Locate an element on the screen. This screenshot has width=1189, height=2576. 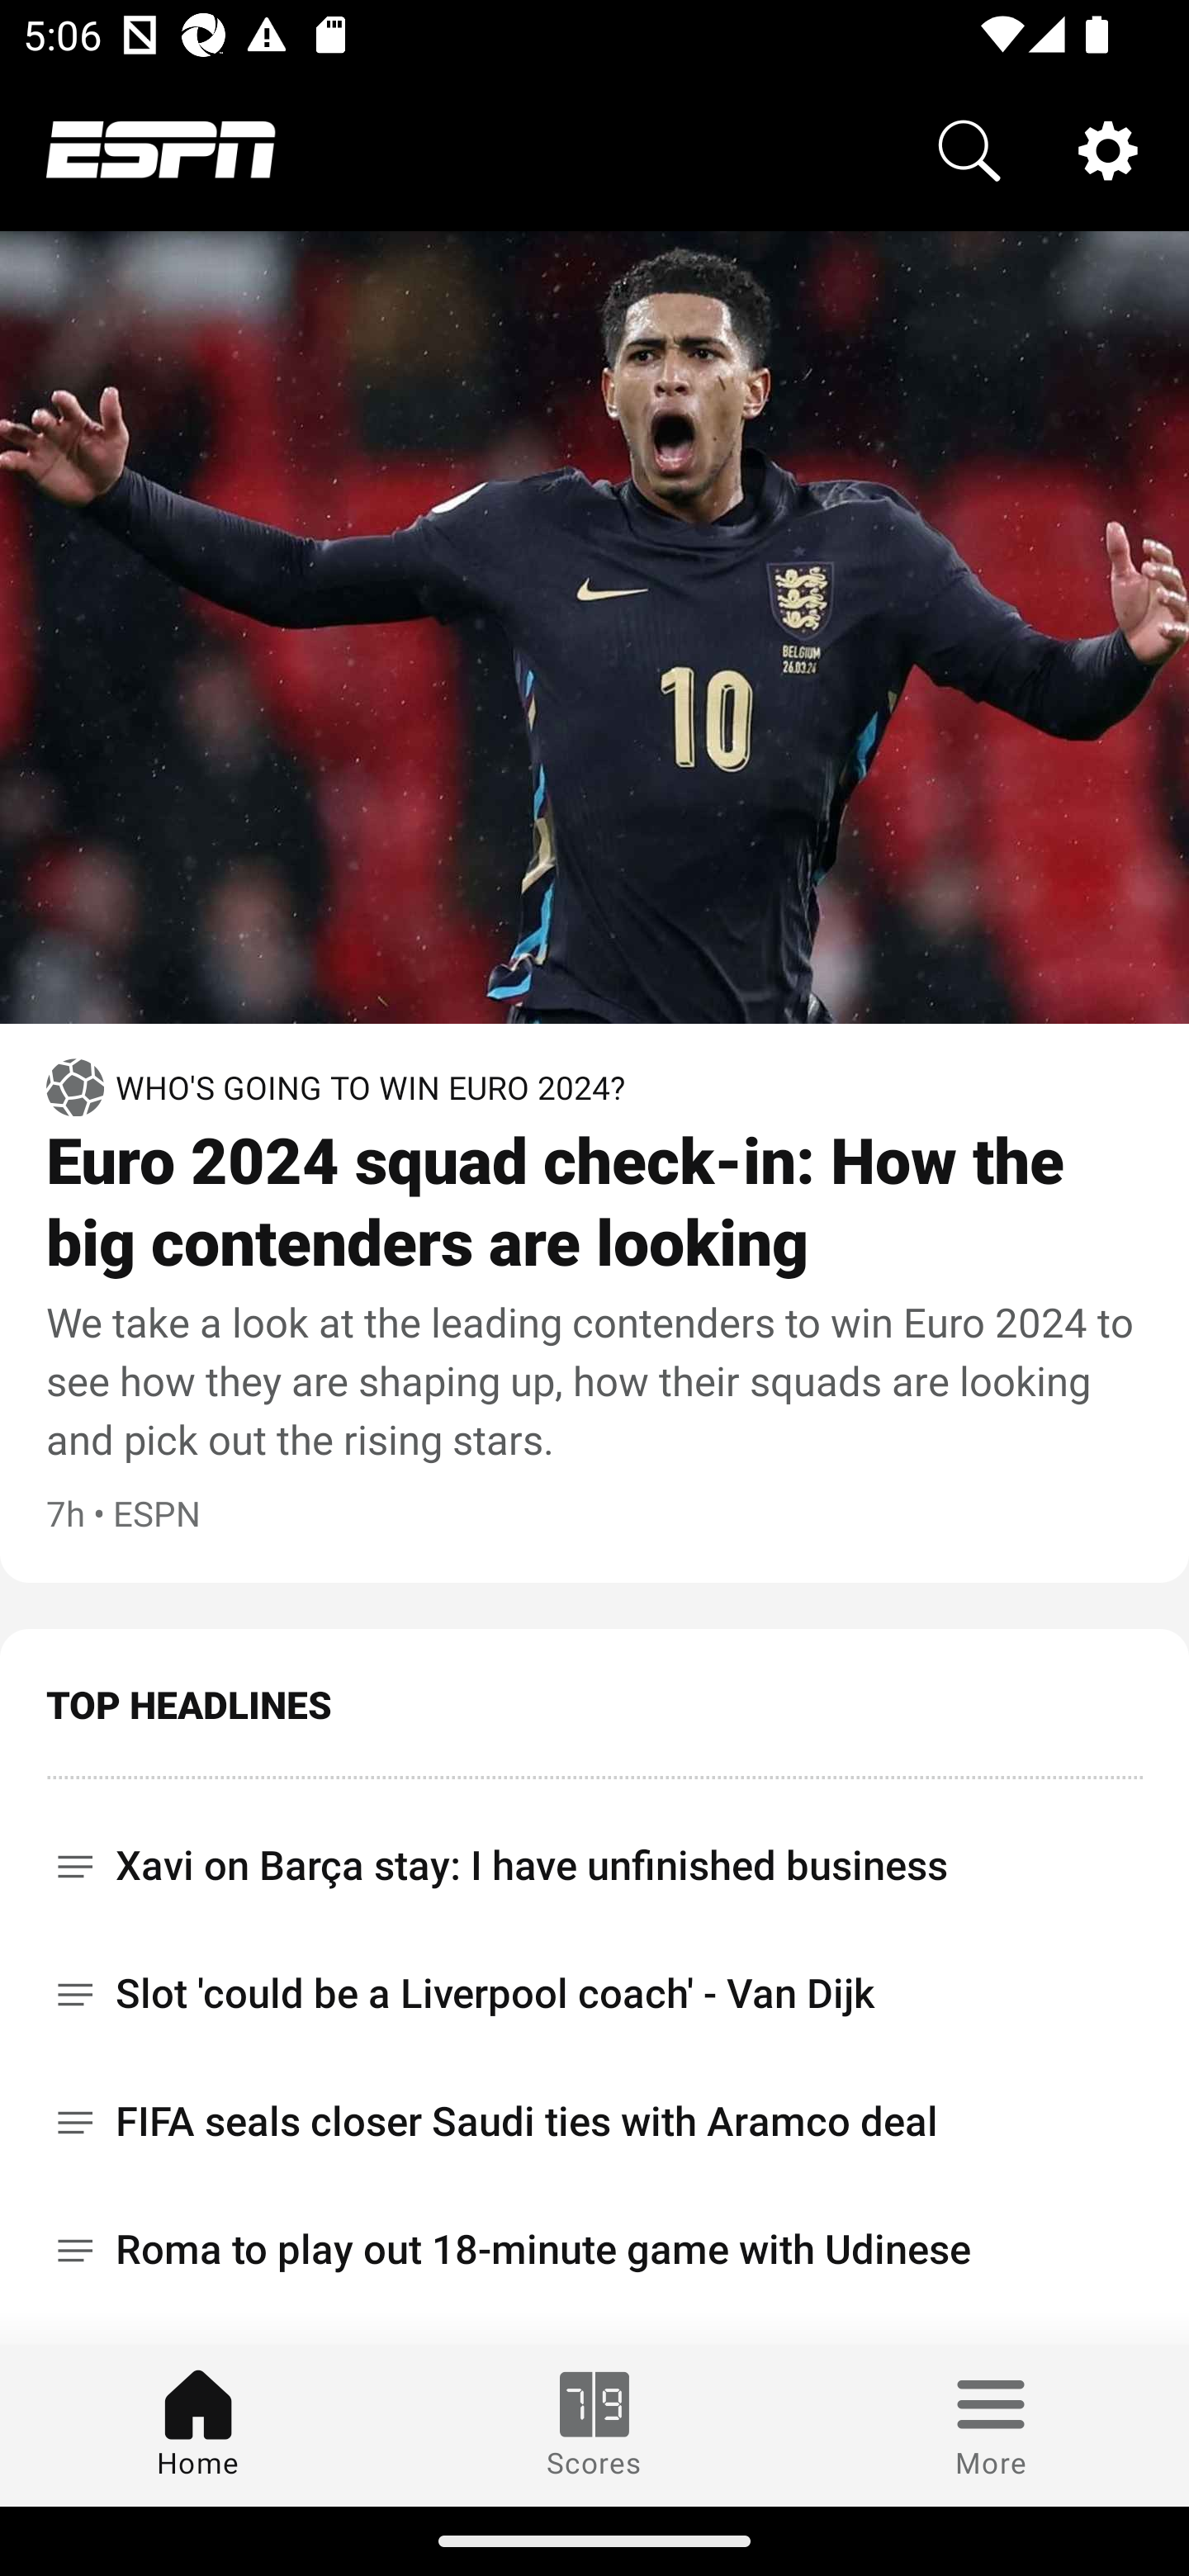
Scores is located at coordinates (594, 2425).